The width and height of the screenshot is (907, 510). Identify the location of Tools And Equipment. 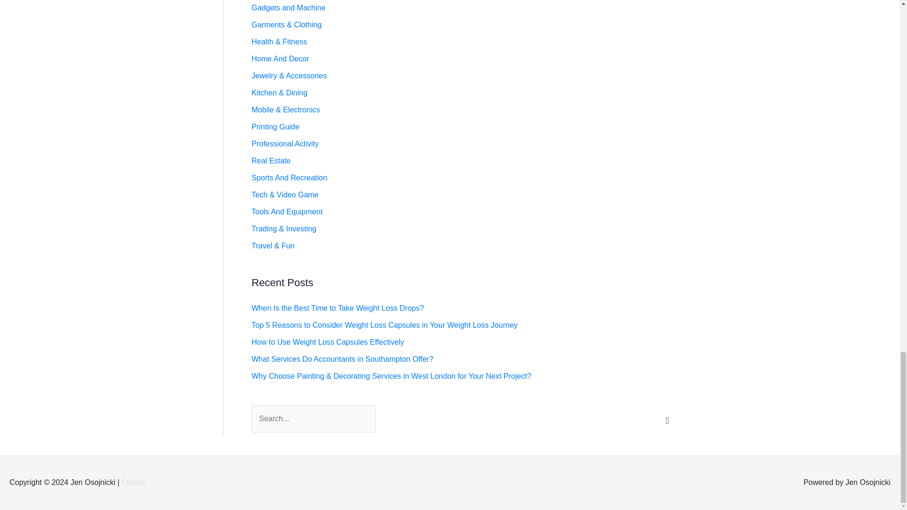
(286, 212).